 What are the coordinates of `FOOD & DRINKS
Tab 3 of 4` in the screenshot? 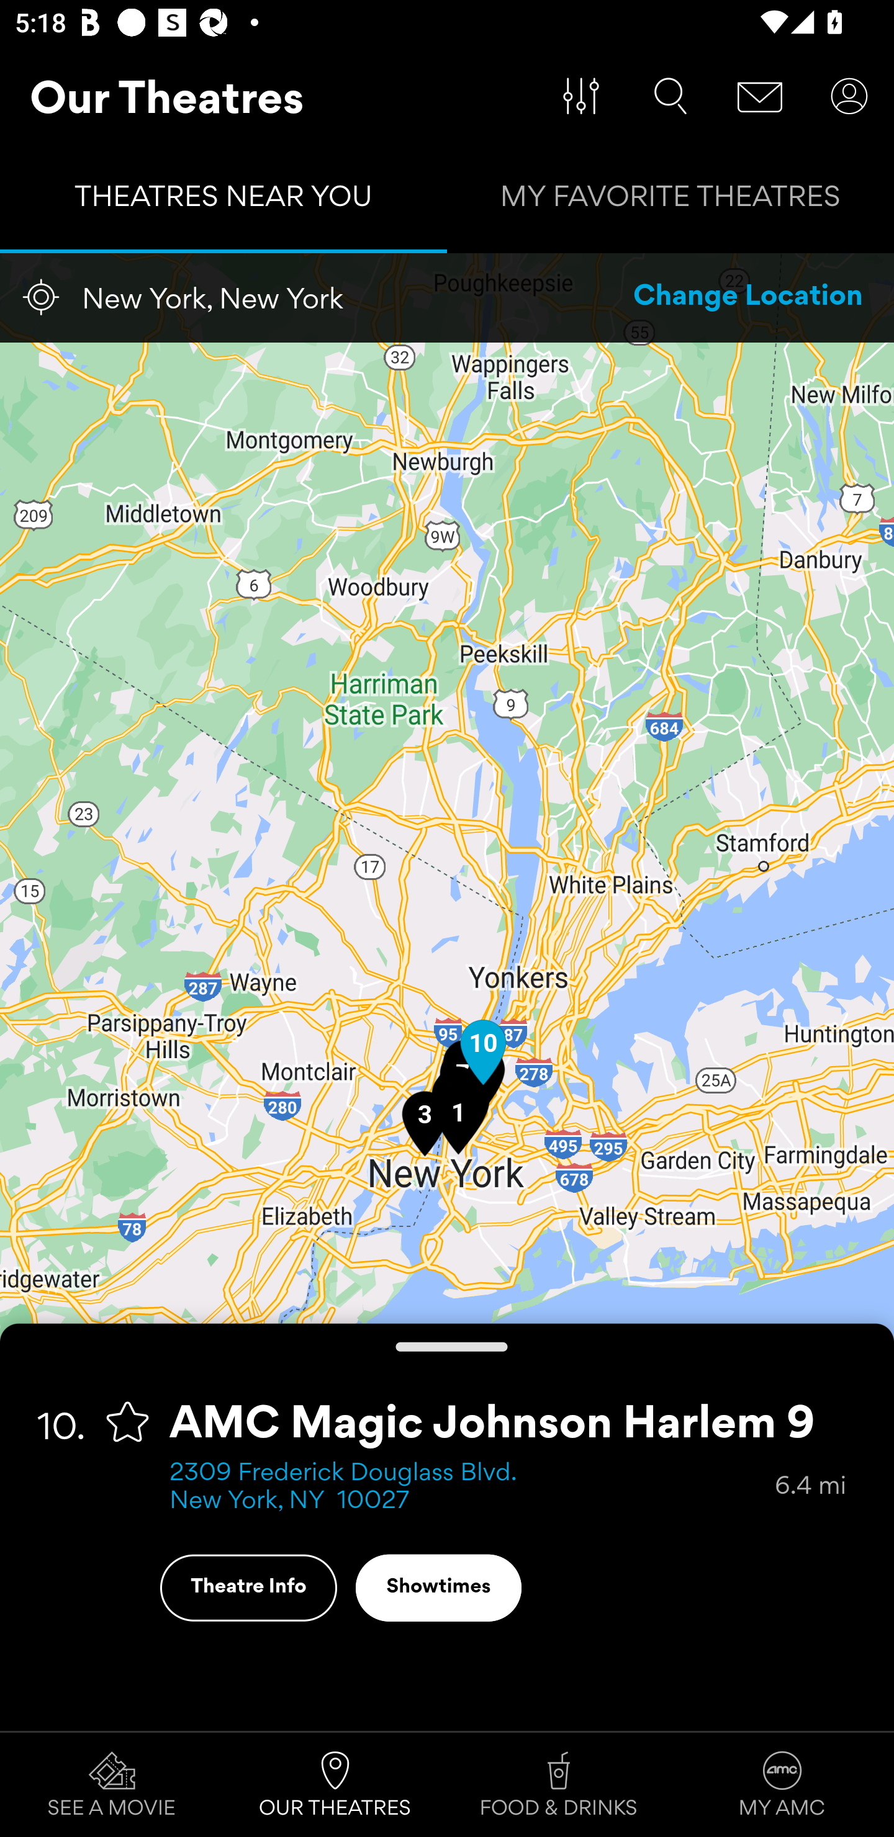 It's located at (559, 1785).